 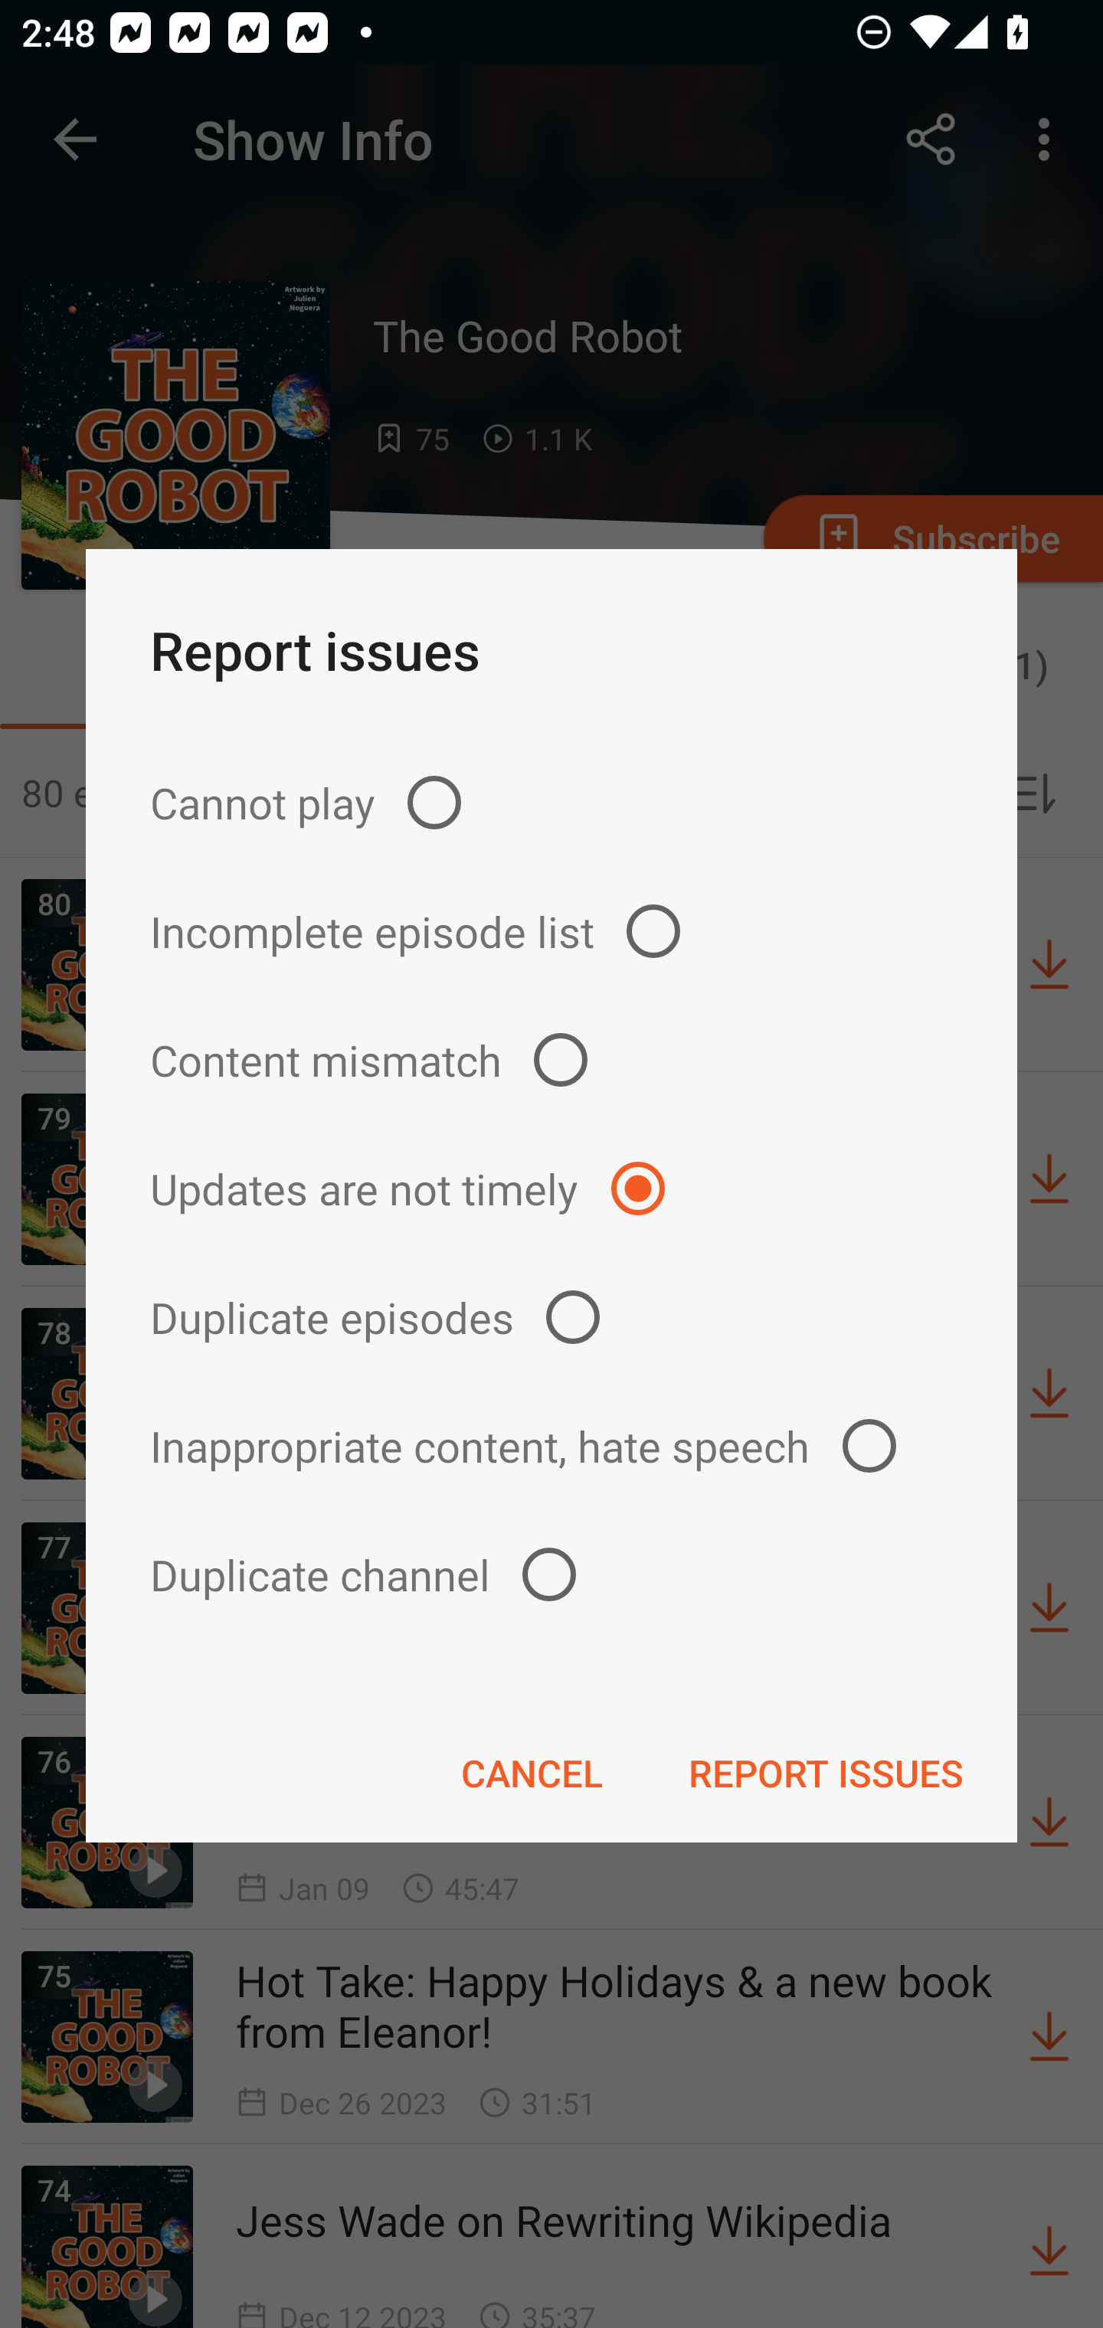 What do you see at coordinates (551, 1189) in the screenshot?
I see `Updates are not timely` at bounding box center [551, 1189].